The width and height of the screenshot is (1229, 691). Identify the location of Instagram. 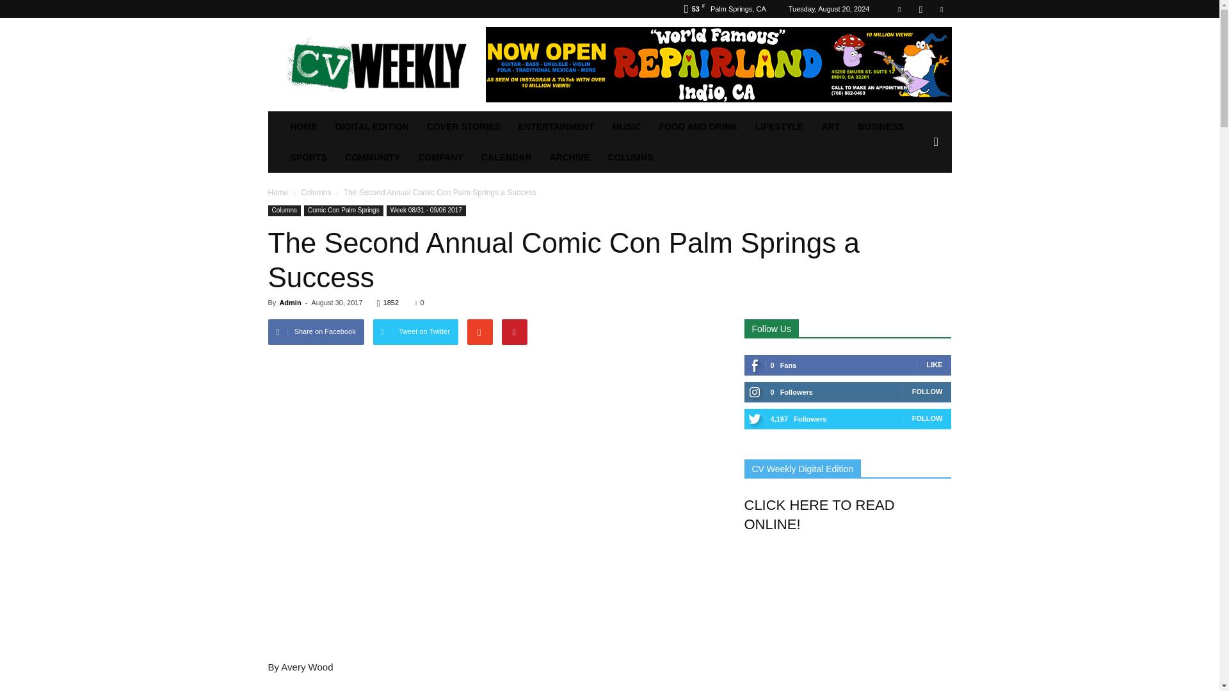
(920, 9).